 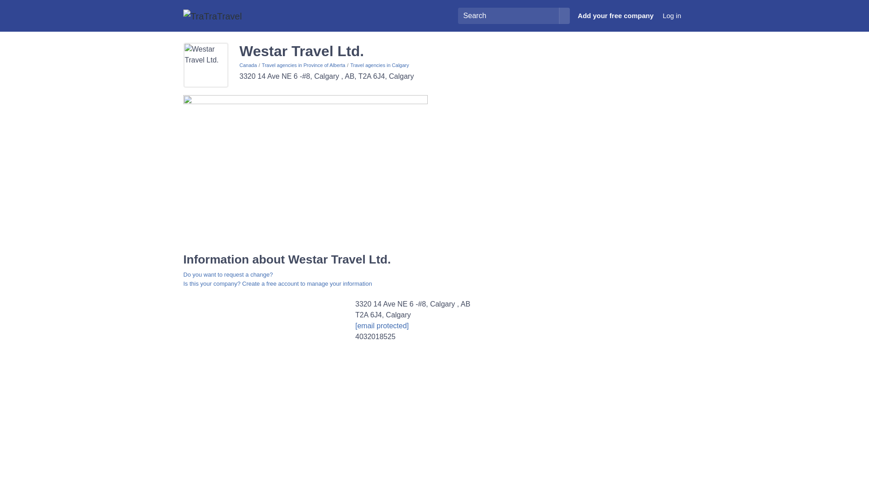 What do you see at coordinates (303, 65) in the screenshot?
I see `Travel agencies in Province of Alberta` at bounding box center [303, 65].